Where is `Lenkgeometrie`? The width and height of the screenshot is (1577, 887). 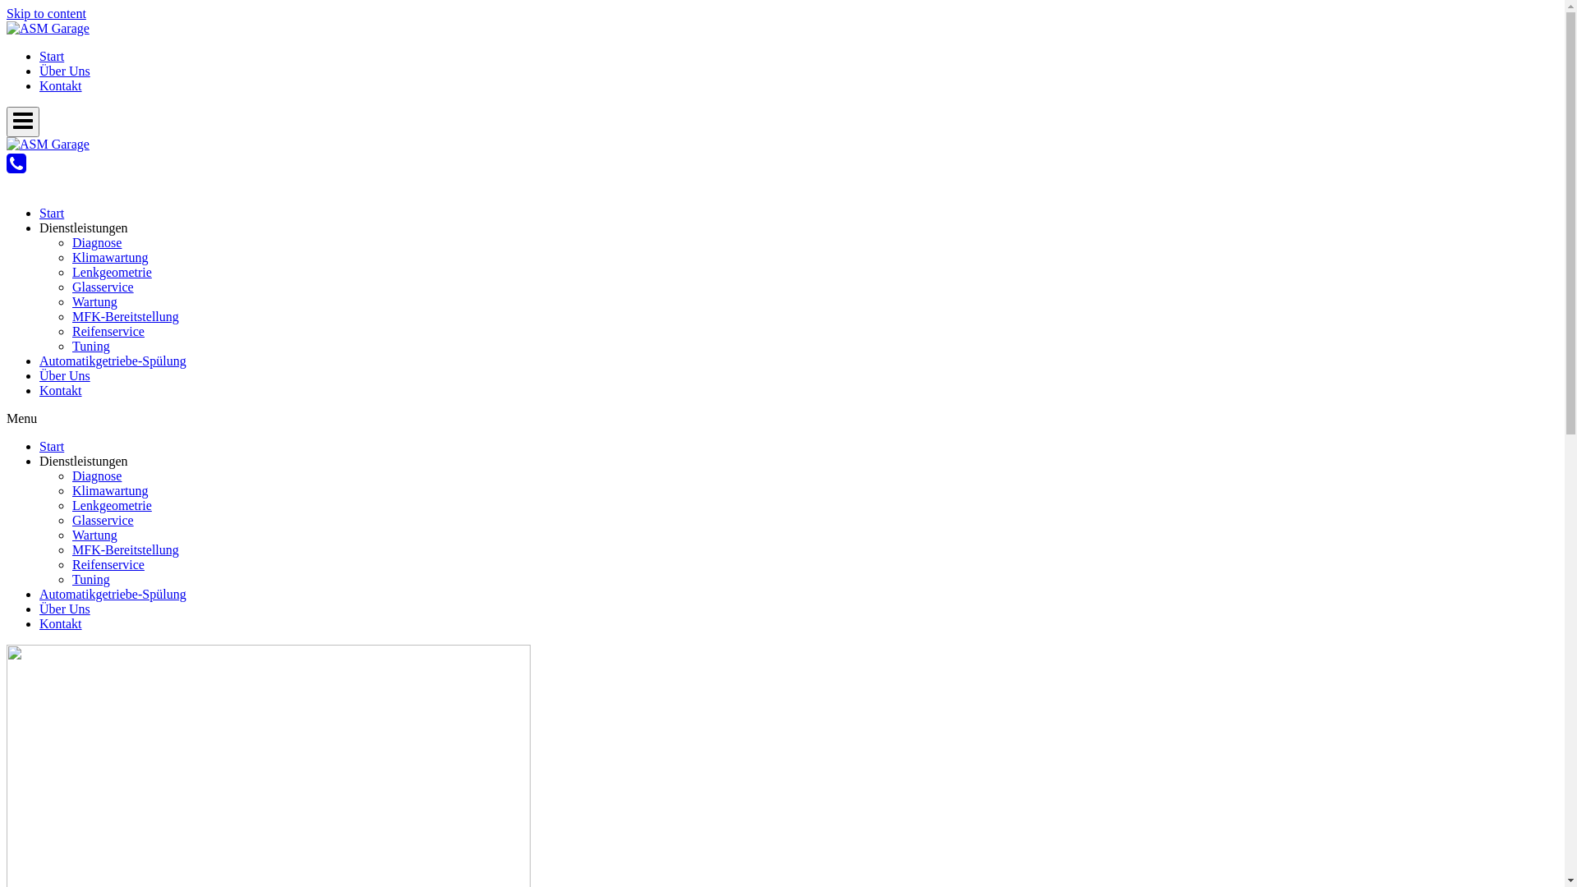 Lenkgeometrie is located at coordinates (112, 273).